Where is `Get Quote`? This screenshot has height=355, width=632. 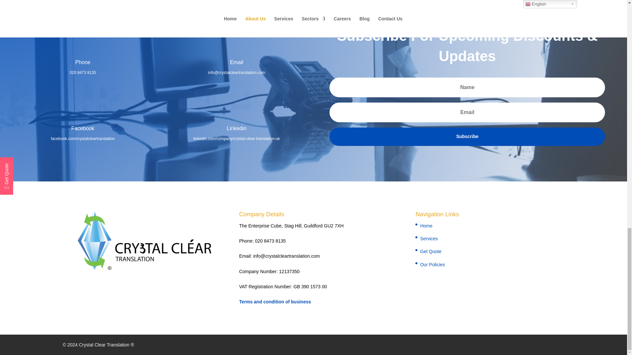 Get Quote is located at coordinates (431, 251).